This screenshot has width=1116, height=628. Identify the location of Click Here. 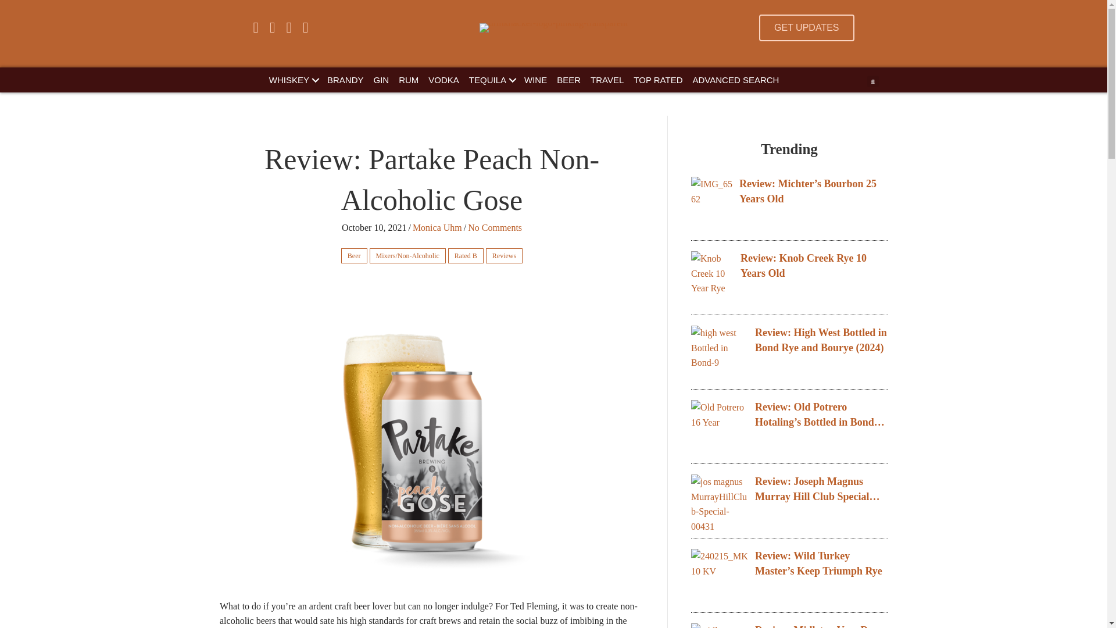
(806, 28).